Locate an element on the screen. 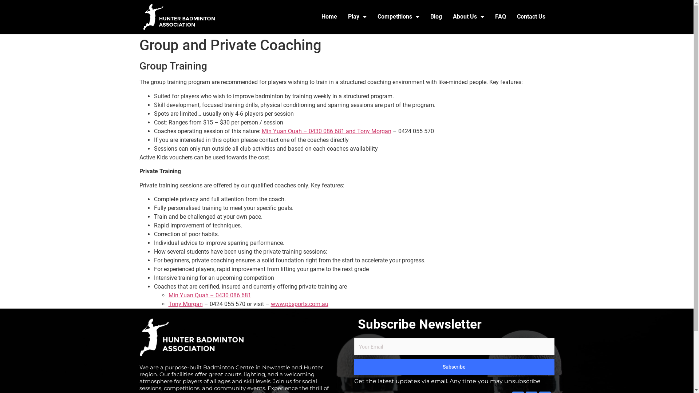 The image size is (699, 393). Tony Morgan is located at coordinates (185, 304).